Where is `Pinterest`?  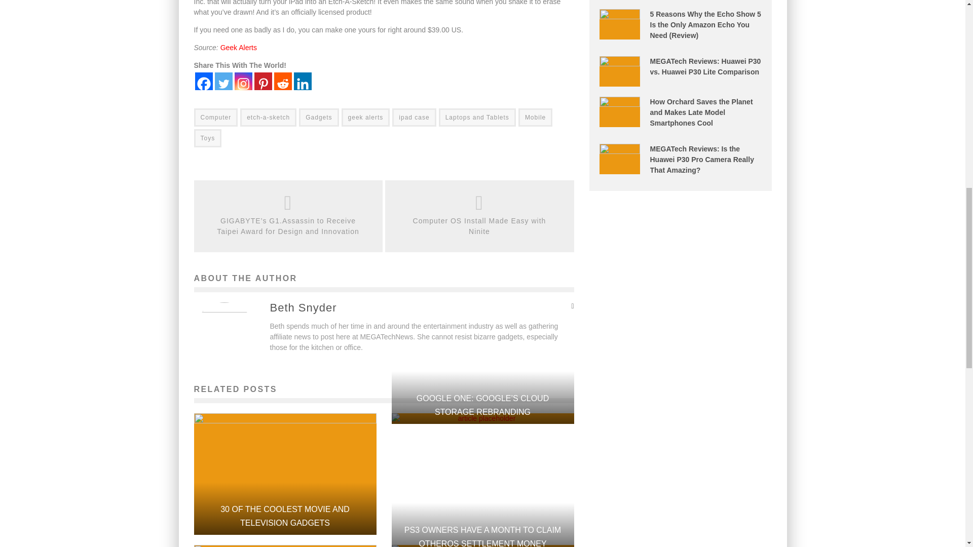
Pinterest is located at coordinates (263, 81).